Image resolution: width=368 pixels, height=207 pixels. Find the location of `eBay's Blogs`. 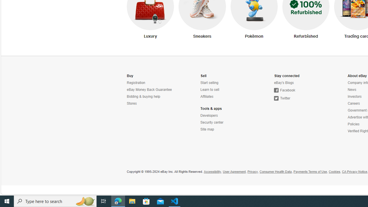

eBay's Blogs is located at coordinates (284, 83).